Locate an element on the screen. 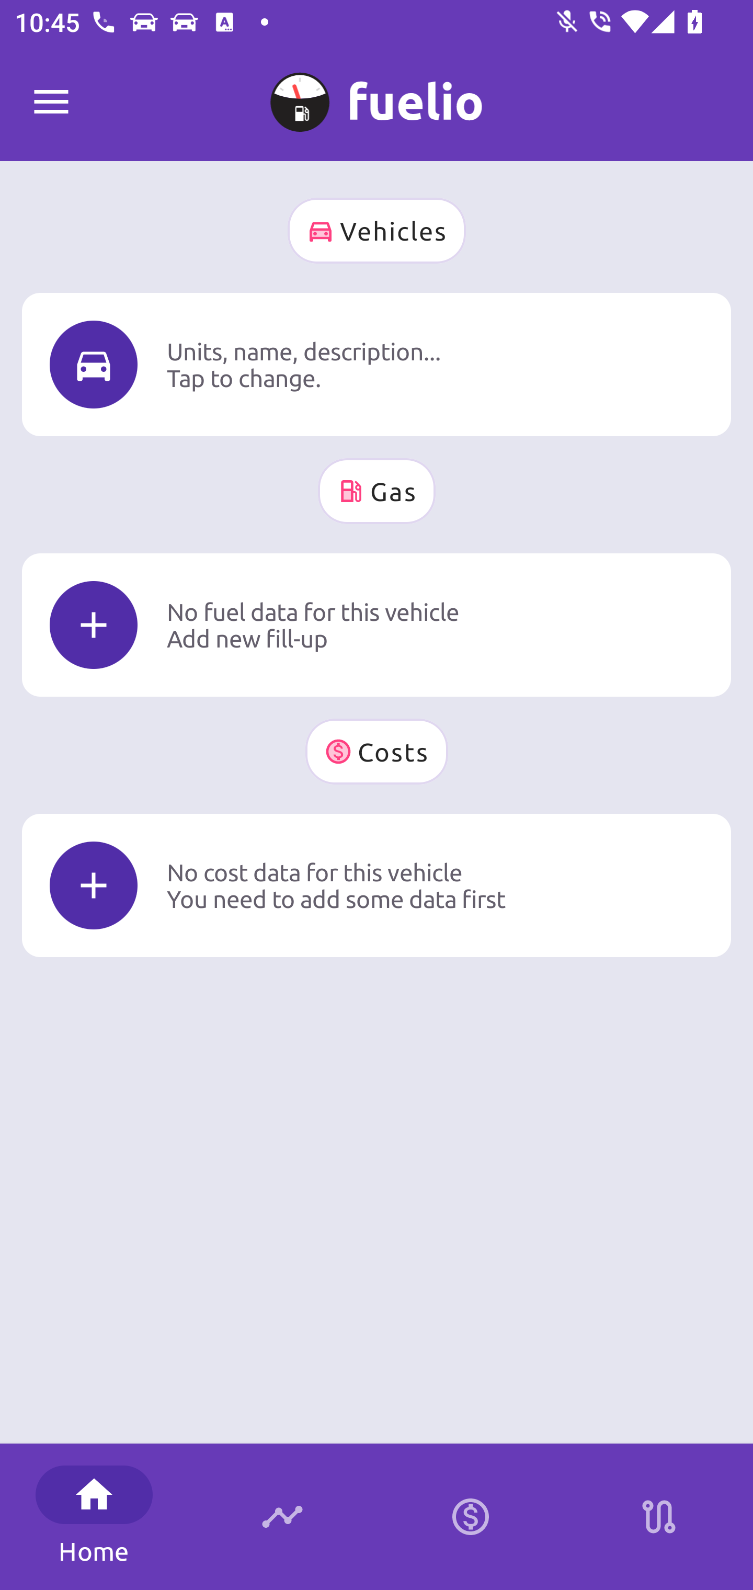 The width and height of the screenshot is (753, 1590). Icon Units, name, description...
Tap to change. is located at coordinates (376, 364).